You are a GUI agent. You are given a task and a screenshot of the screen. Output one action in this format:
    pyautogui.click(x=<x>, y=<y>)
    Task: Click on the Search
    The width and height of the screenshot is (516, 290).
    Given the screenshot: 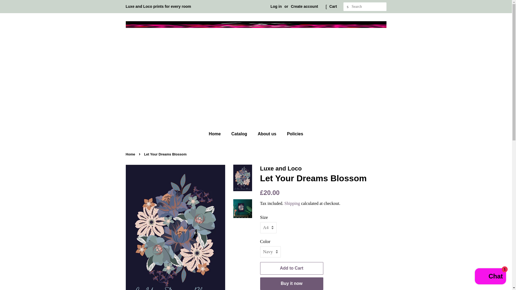 What is the action you would take?
    pyautogui.click(x=348, y=7)
    